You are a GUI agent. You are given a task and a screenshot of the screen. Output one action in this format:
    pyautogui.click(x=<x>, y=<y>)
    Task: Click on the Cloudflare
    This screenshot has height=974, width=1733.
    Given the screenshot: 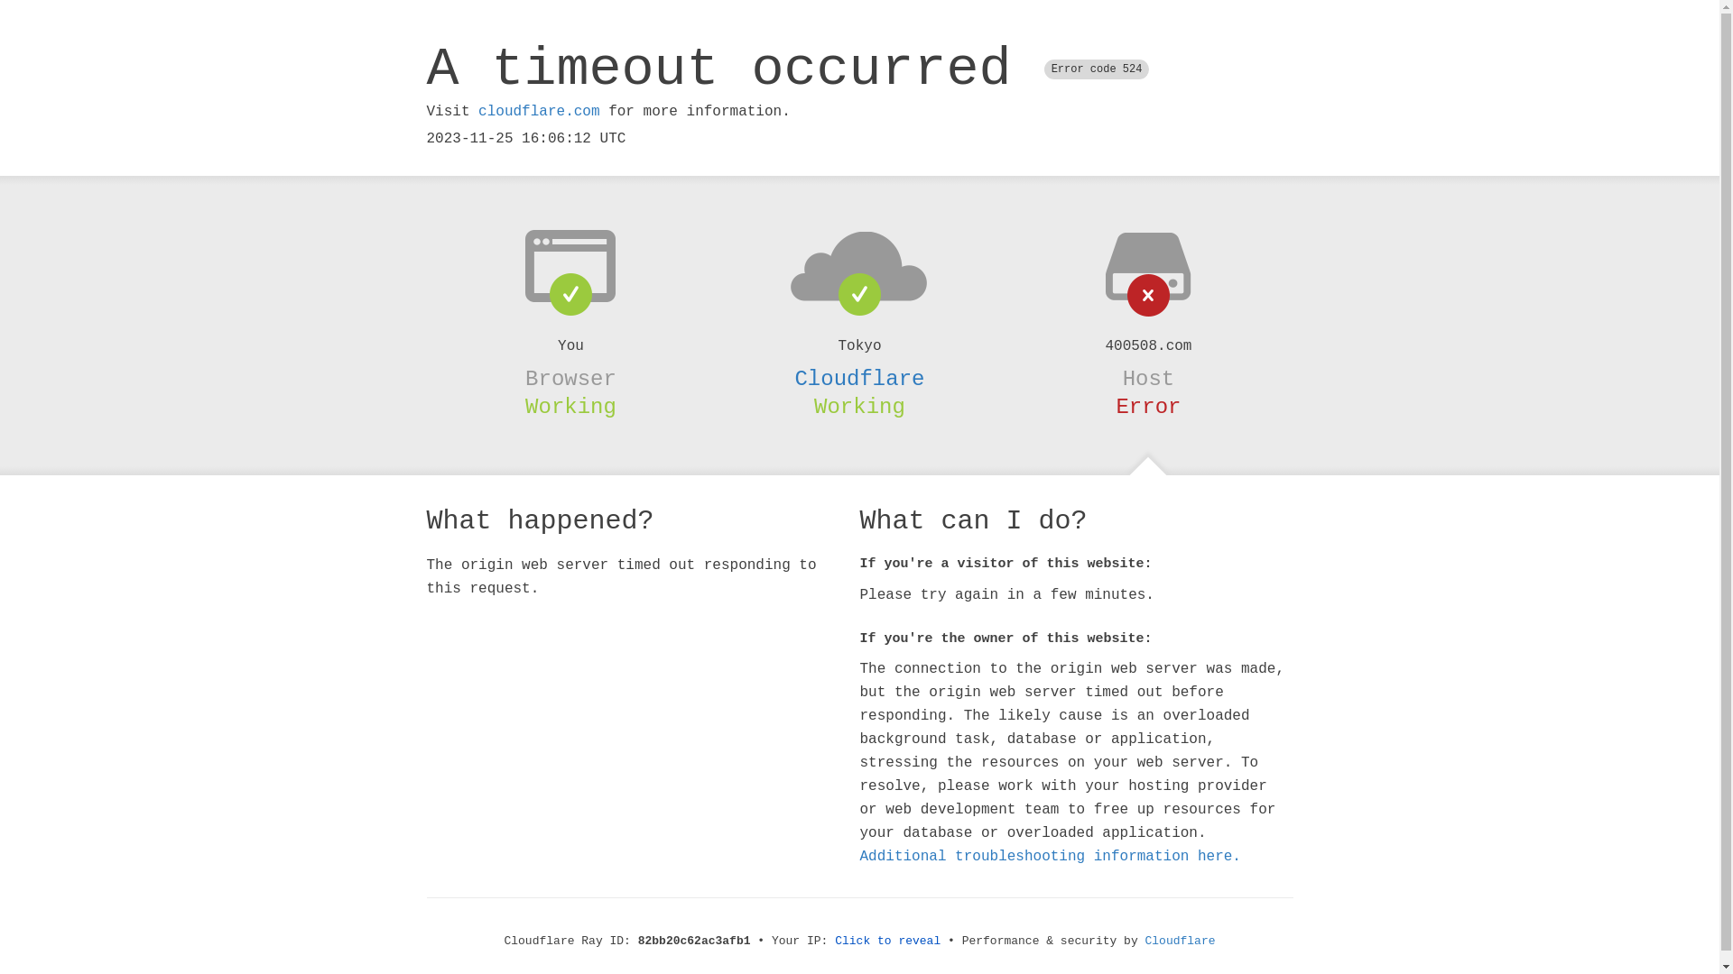 What is the action you would take?
    pyautogui.click(x=1181, y=942)
    